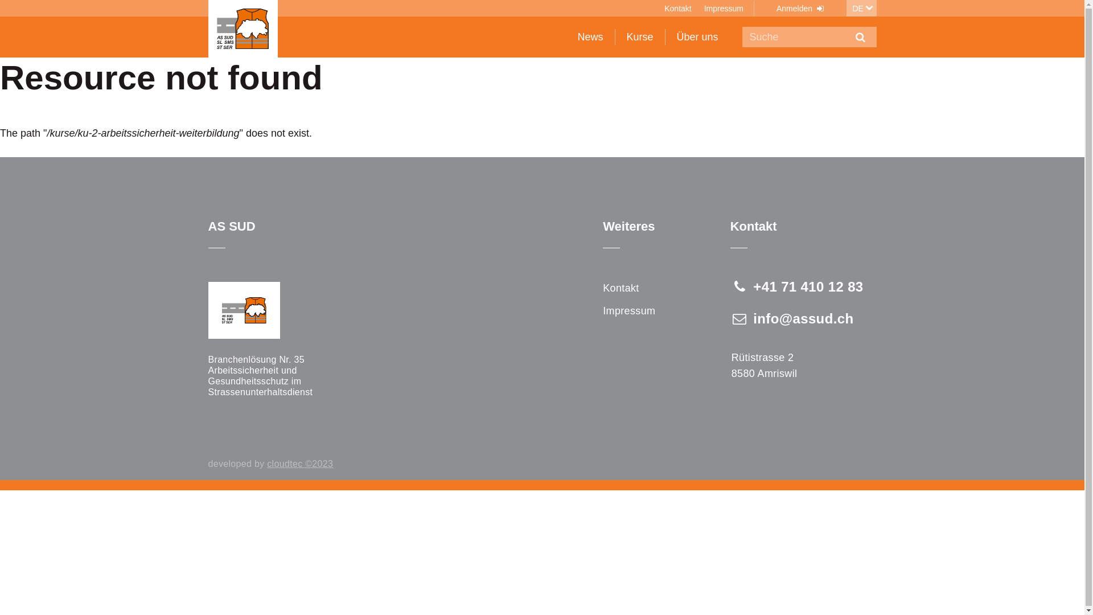 This screenshot has width=1093, height=615. Describe the element at coordinates (591, 36) in the screenshot. I see `News` at that location.